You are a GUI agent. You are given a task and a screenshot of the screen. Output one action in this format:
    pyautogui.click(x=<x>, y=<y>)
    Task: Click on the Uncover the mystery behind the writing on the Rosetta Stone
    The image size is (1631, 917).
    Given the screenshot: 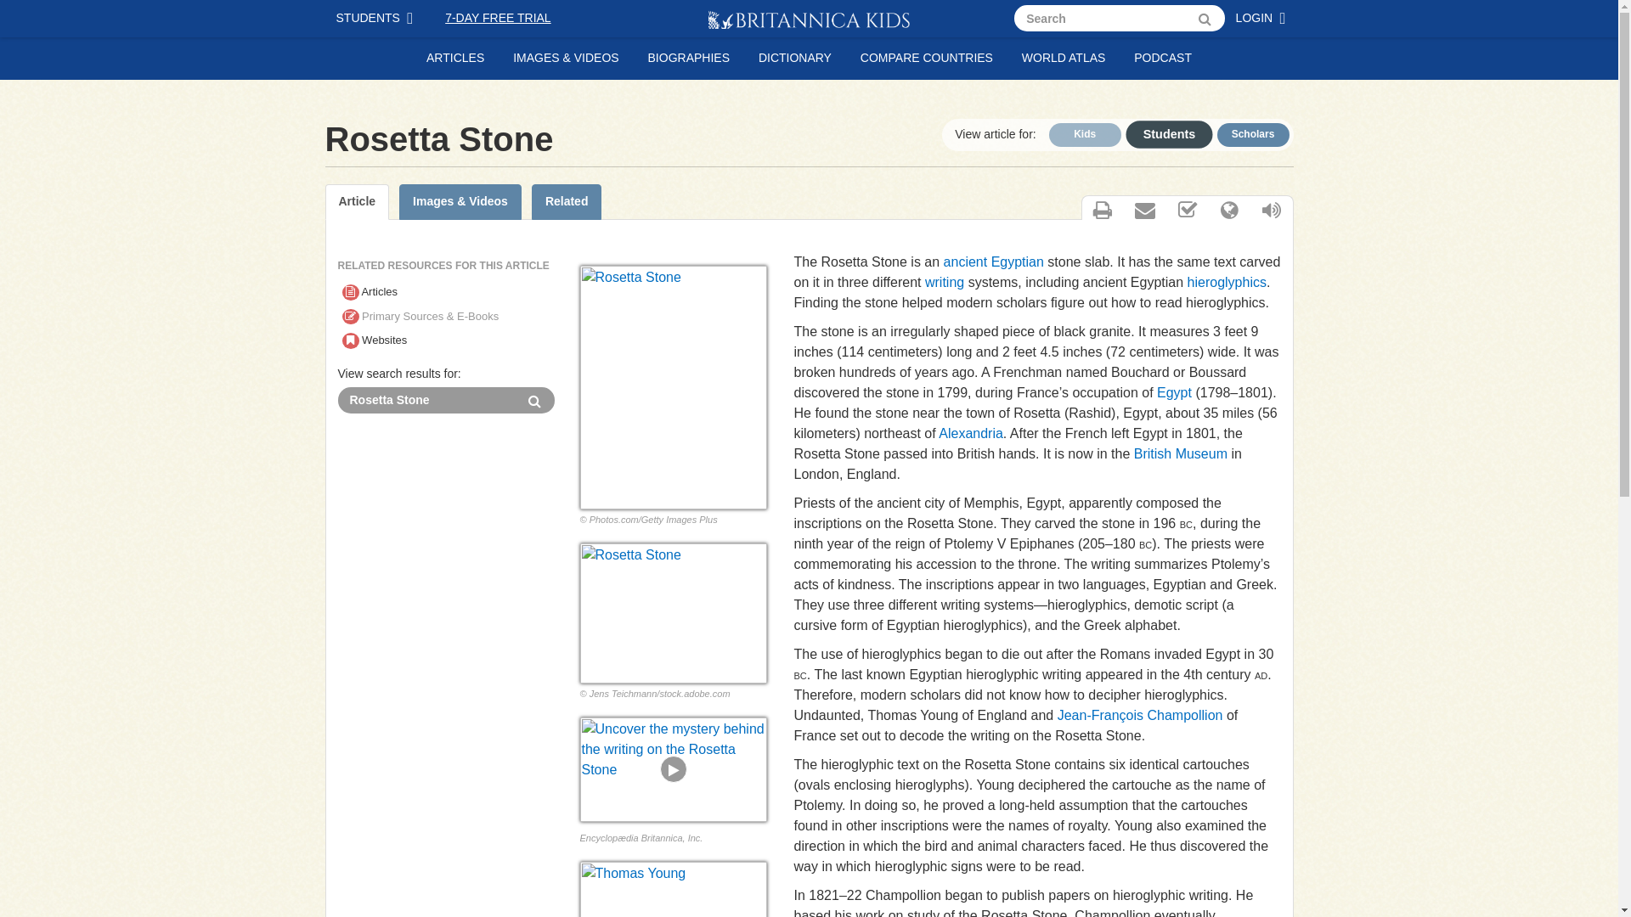 What is the action you would take?
    pyautogui.click(x=673, y=769)
    